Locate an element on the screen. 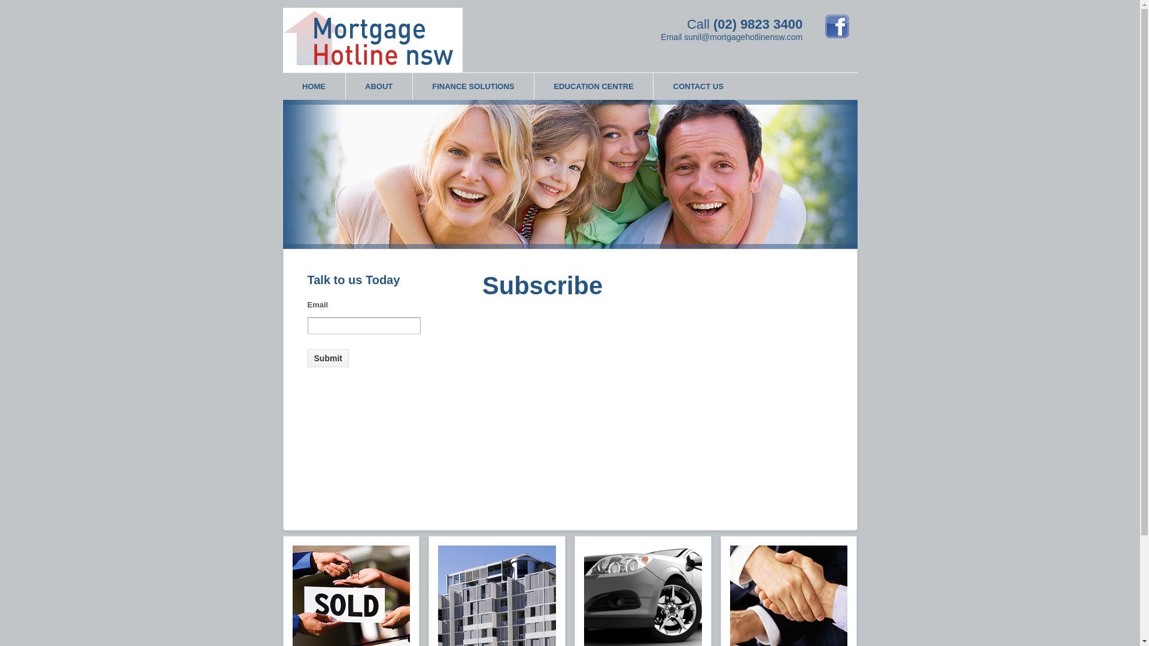  Submit is located at coordinates (328, 358).